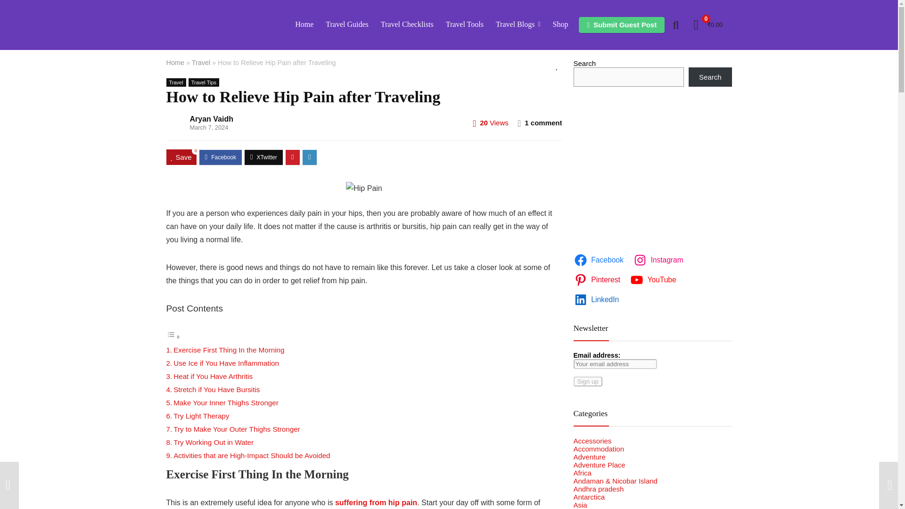 This screenshot has height=509, width=905. What do you see at coordinates (229, 350) in the screenshot?
I see `Exercise First Thing In the Morning` at bounding box center [229, 350].